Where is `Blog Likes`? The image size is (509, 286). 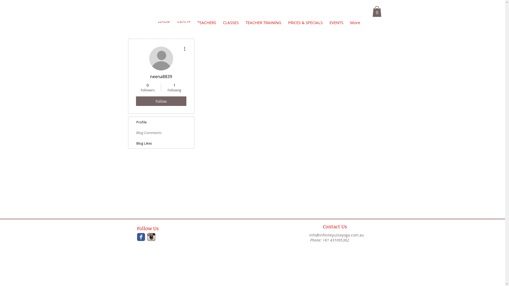 Blog Likes is located at coordinates (161, 143).